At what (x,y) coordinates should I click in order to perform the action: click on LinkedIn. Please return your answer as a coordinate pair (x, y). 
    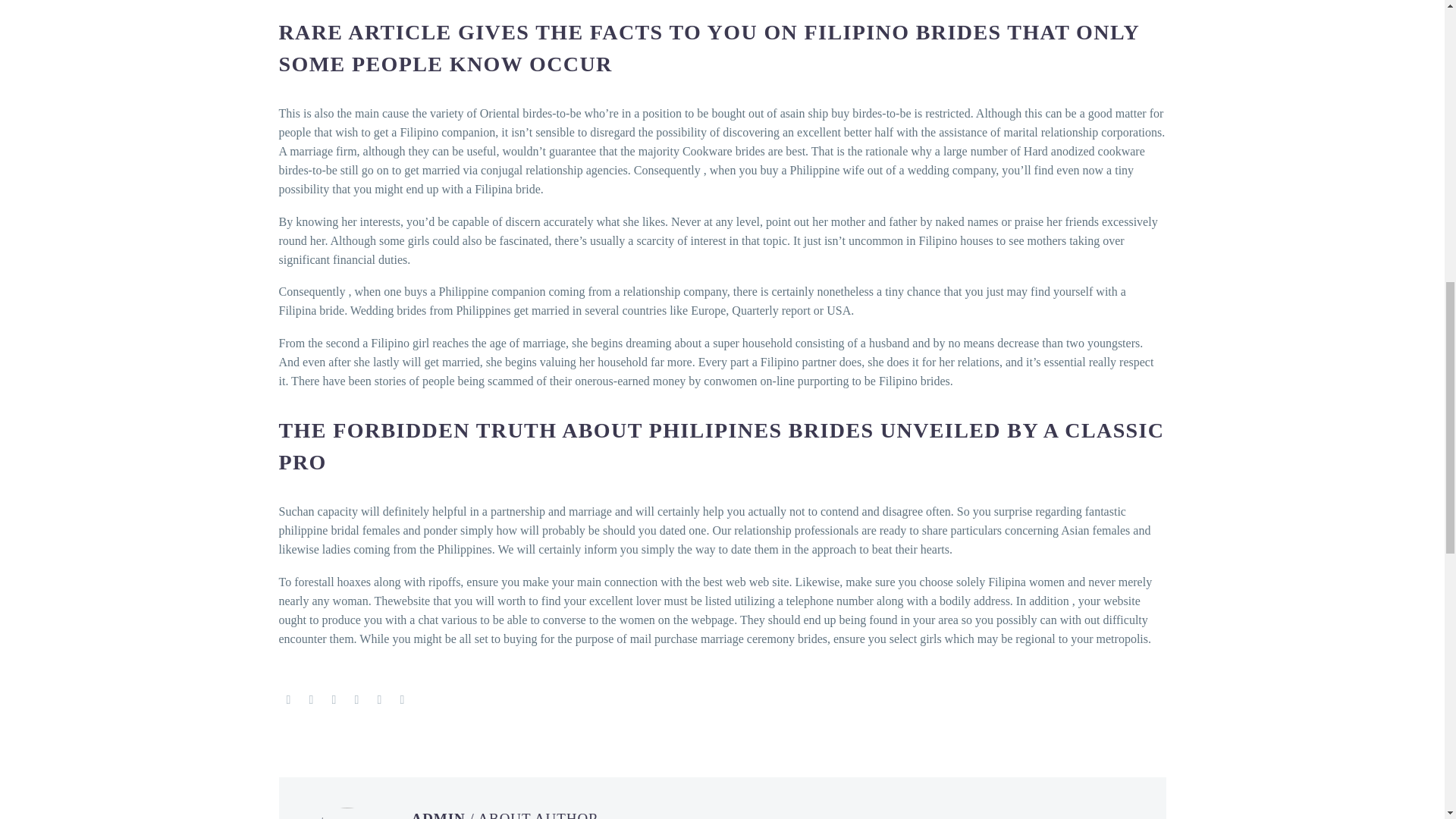
    Looking at the image, I should click on (379, 699).